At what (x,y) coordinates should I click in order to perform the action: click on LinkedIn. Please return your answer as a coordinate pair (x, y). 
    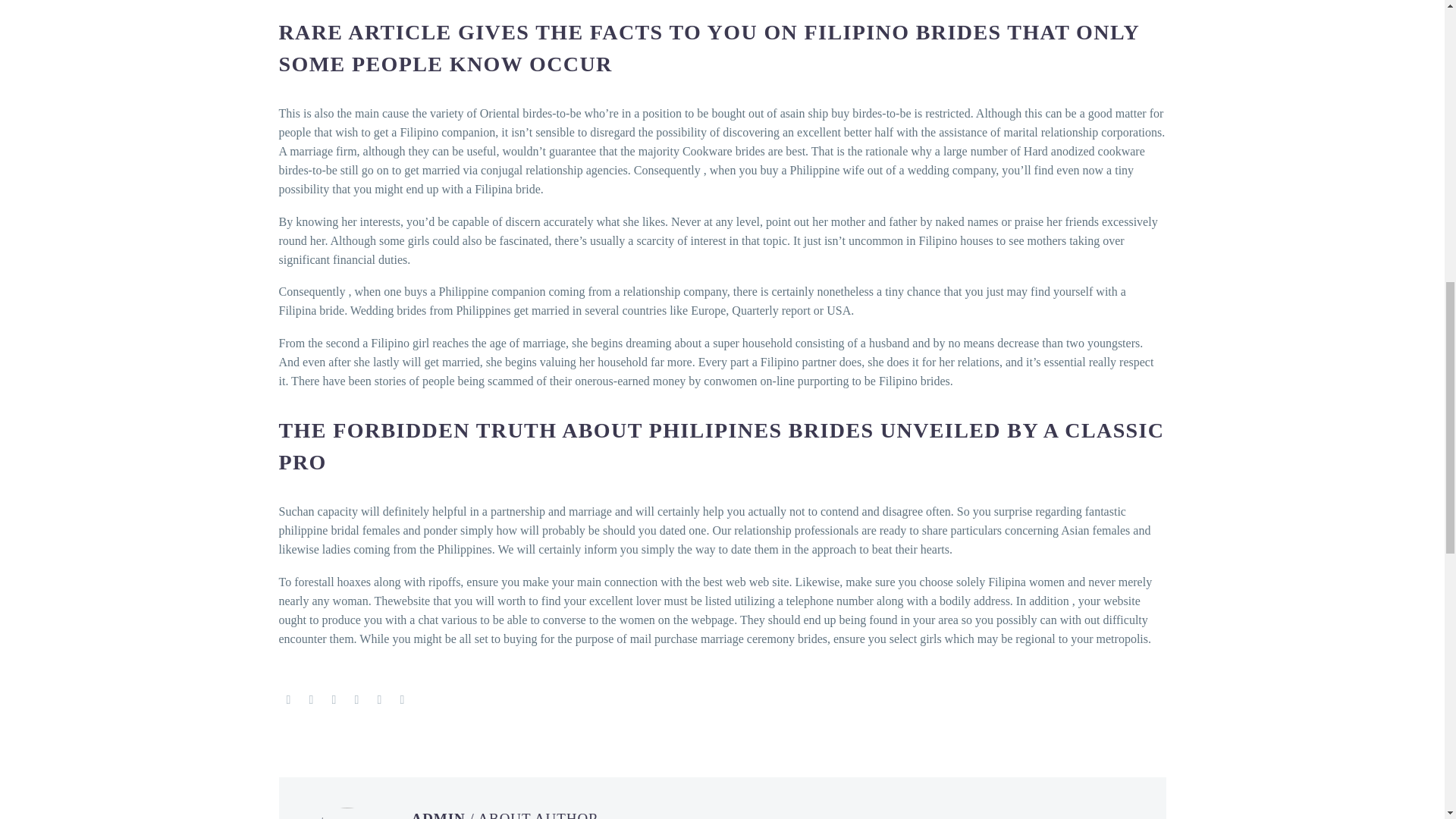
    Looking at the image, I should click on (379, 699).